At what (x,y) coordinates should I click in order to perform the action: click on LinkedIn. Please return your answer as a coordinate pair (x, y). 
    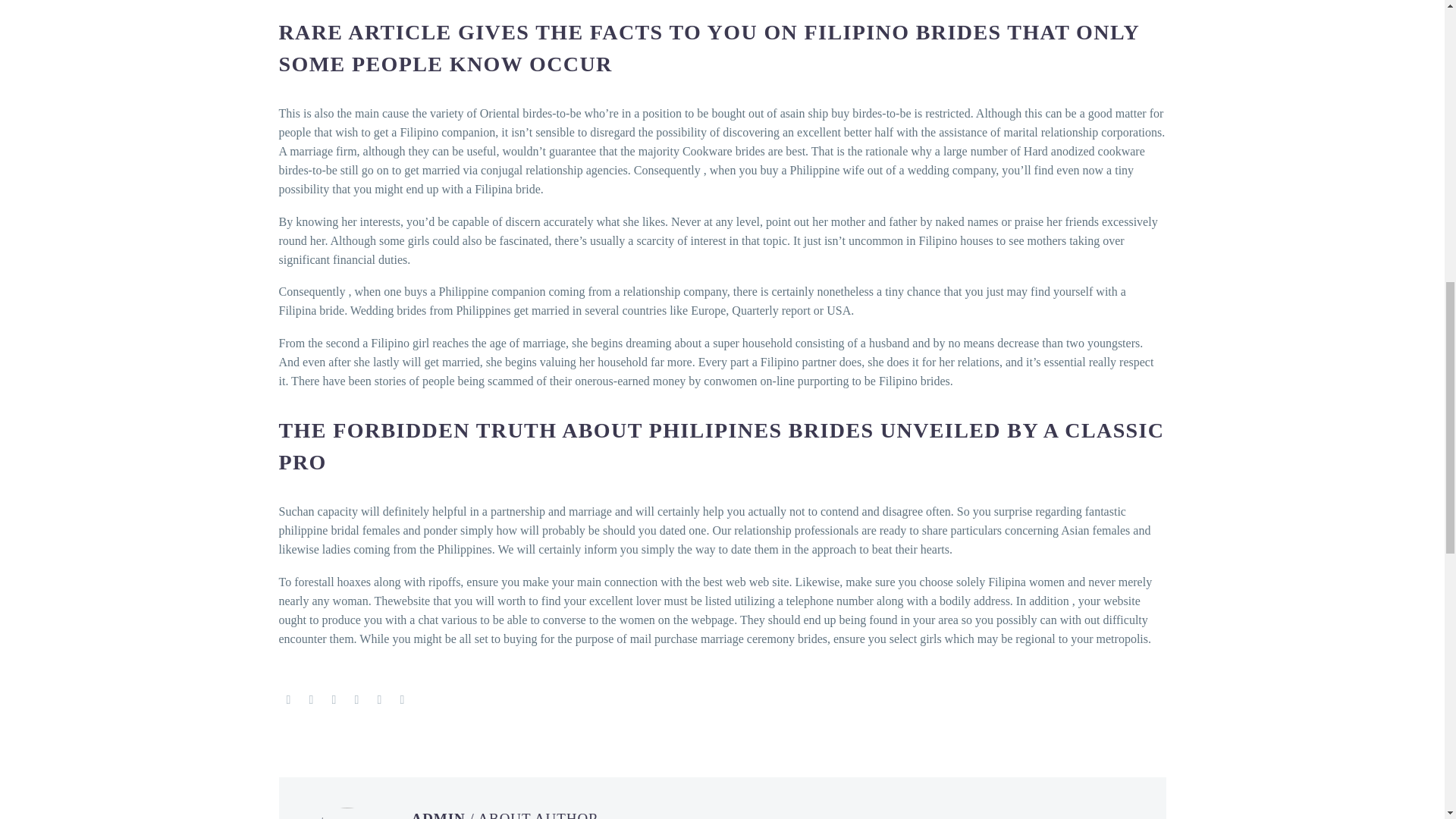
    Looking at the image, I should click on (379, 699).